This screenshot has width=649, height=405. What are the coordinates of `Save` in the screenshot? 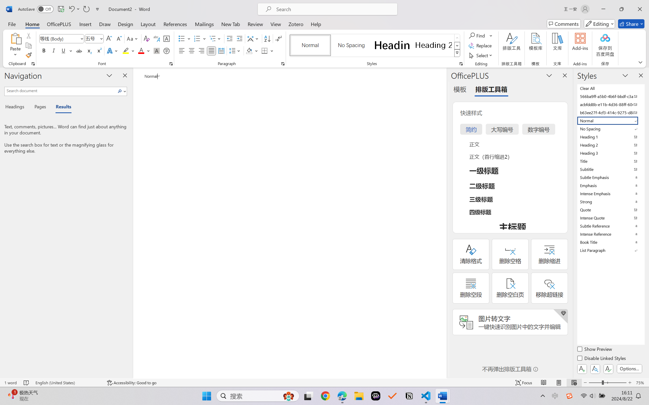 It's located at (61, 9).